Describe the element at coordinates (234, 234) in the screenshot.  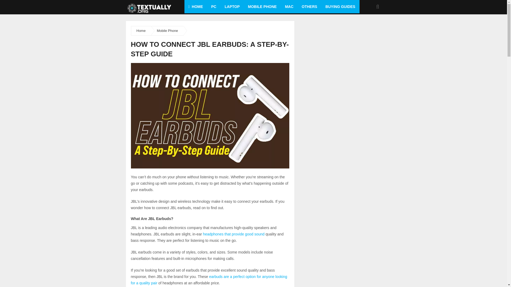
I see `headphones that provide good sound` at that location.